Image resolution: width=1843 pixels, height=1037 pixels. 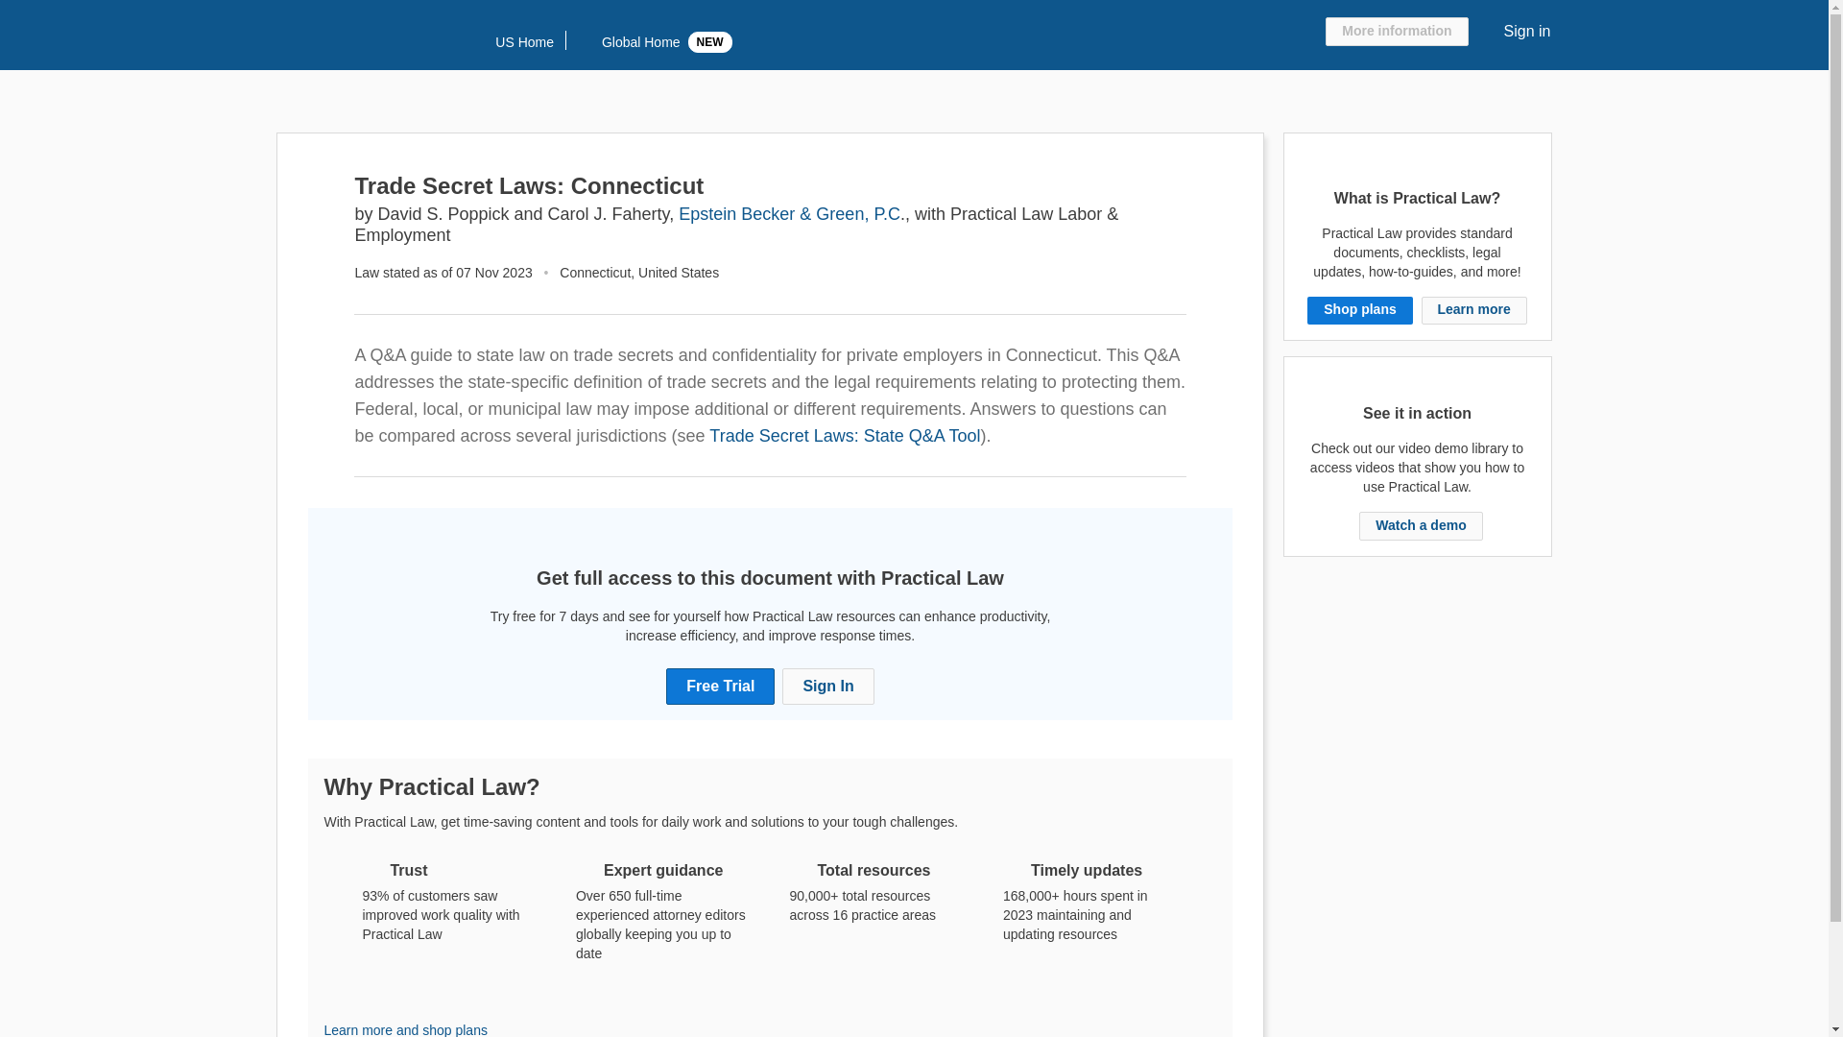 What do you see at coordinates (405, 1029) in the screenshot?
I see `Learn more and shop plans` at bounding box center [405, 1029].